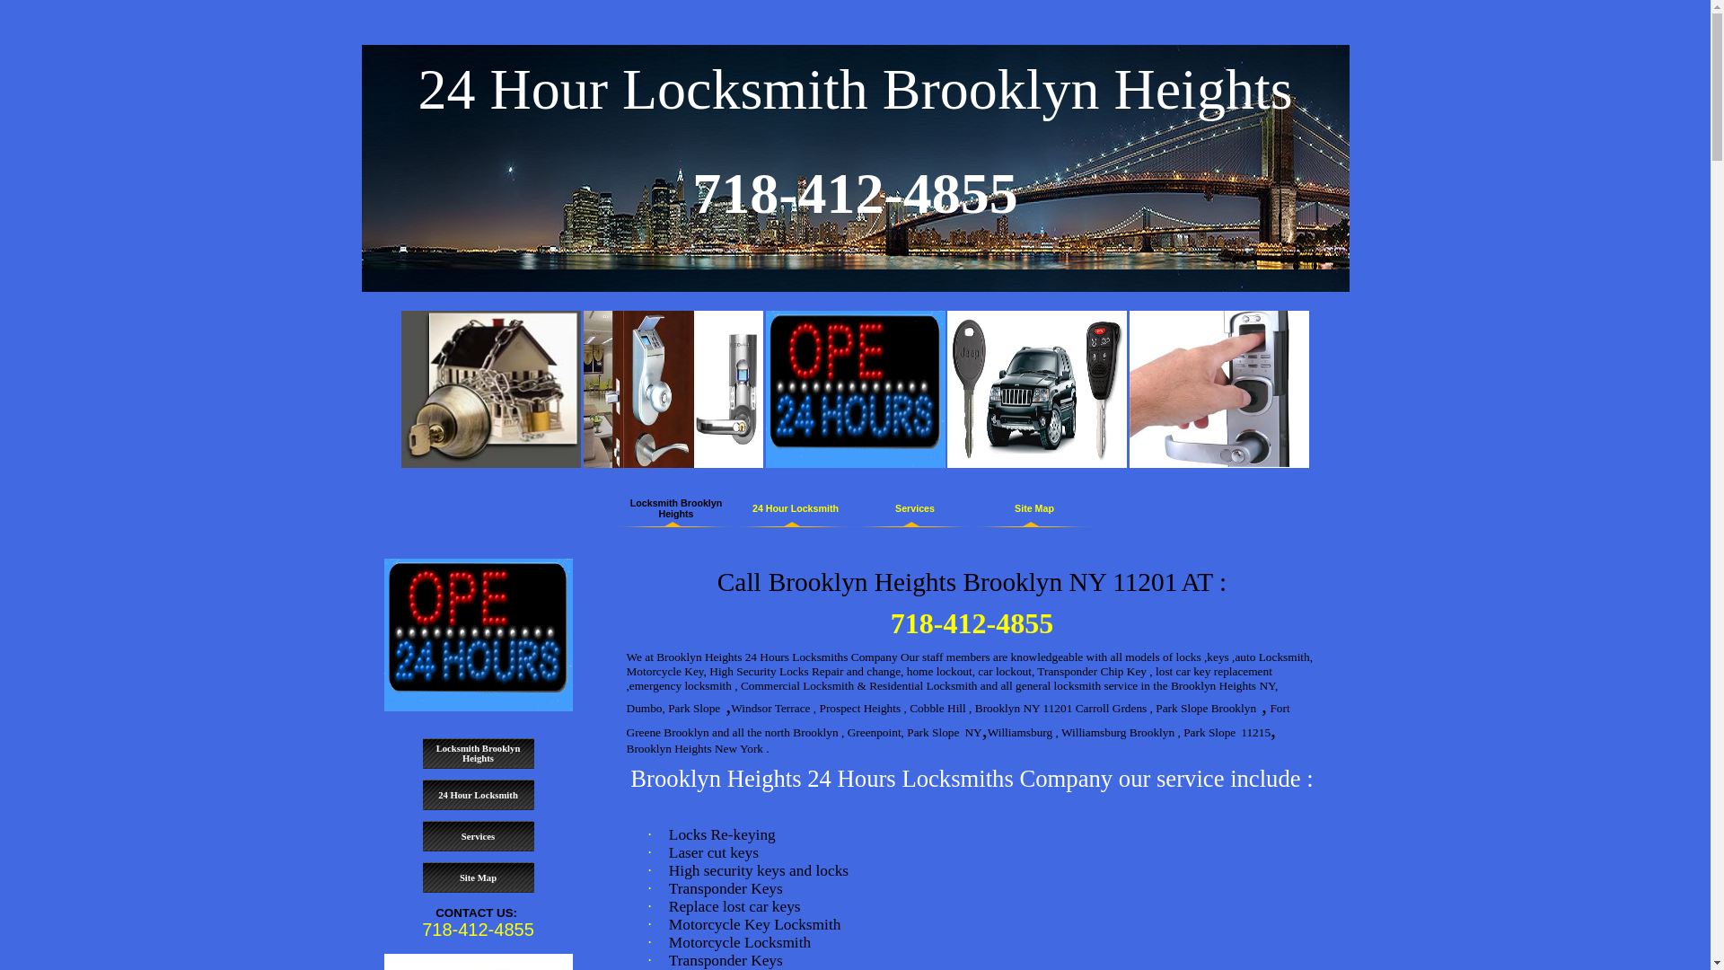  What do you see at coordinates (673, 390) in the screenshot?
I see `Locksmith Service Company in Brooklyn Heights Brooklyn ` at bounding box center [673, 390].